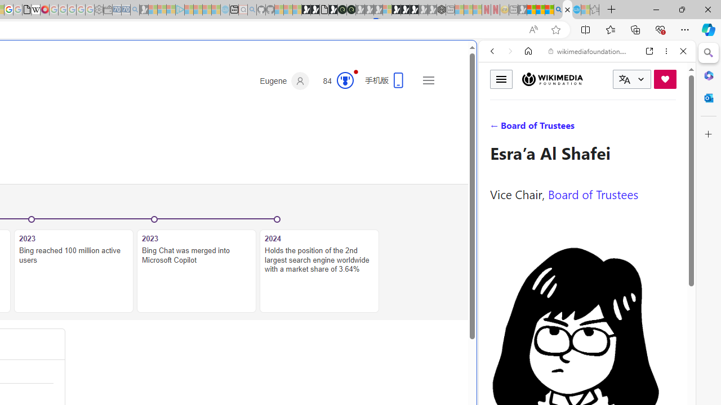 The height and width of the screenshot is (405, 721). Describe the element at coordinates (73, 271) in the screenshot. I see `2023 Bing reached 100 million active users` at that location.